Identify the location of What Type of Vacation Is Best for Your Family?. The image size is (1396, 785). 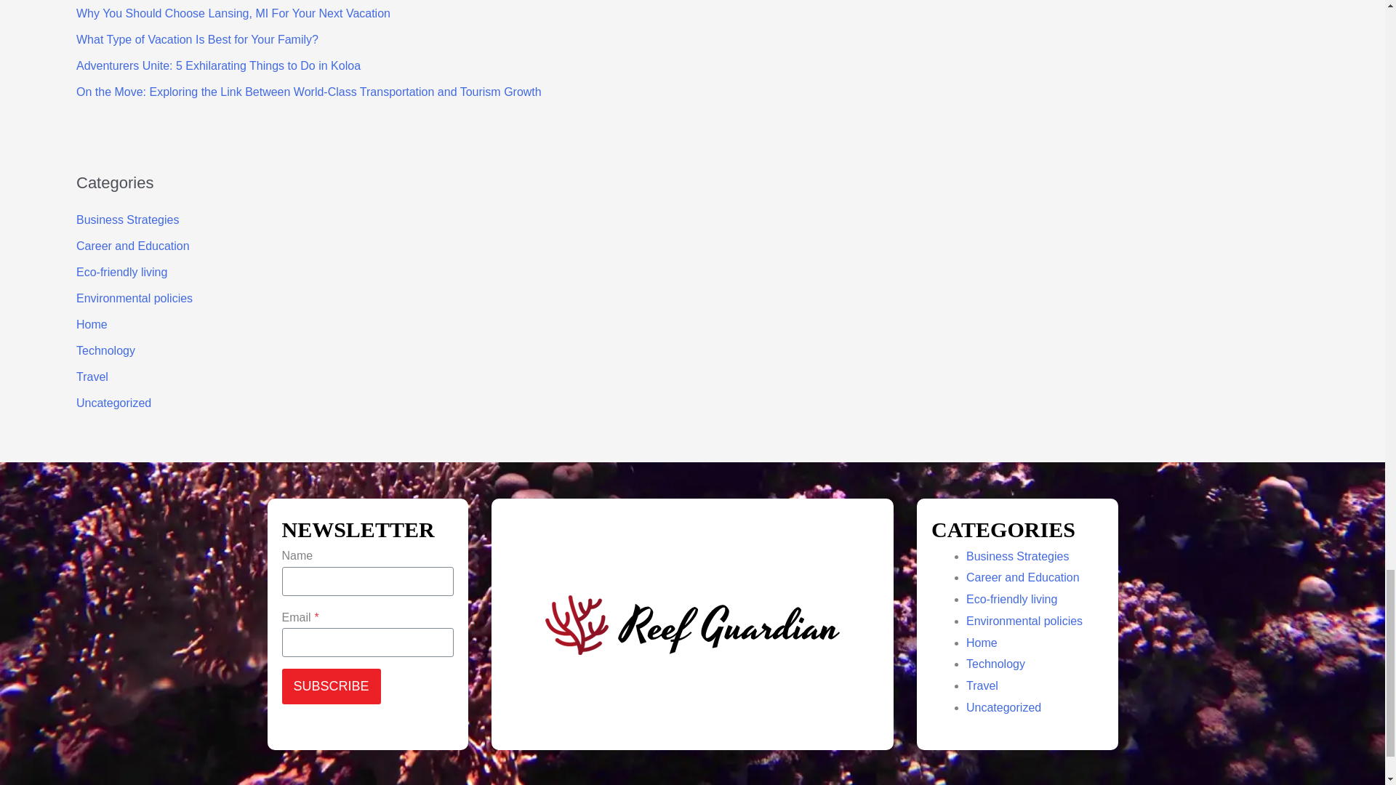
(197, 39).